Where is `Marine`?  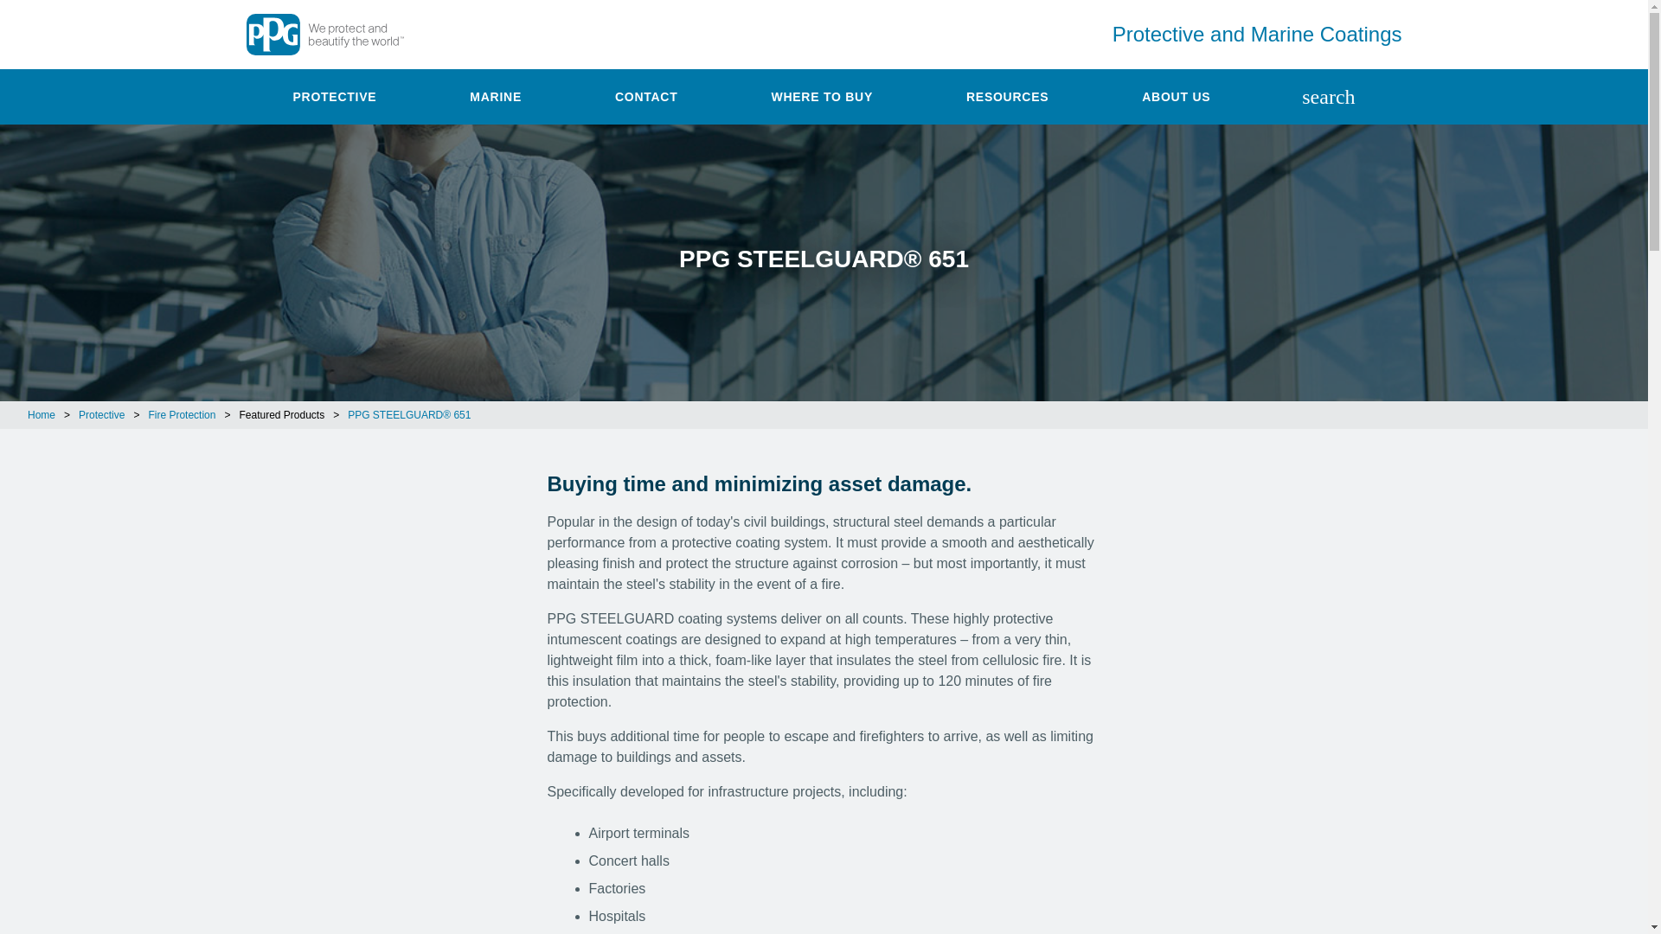
Marine is located at coordinates (495, 96).